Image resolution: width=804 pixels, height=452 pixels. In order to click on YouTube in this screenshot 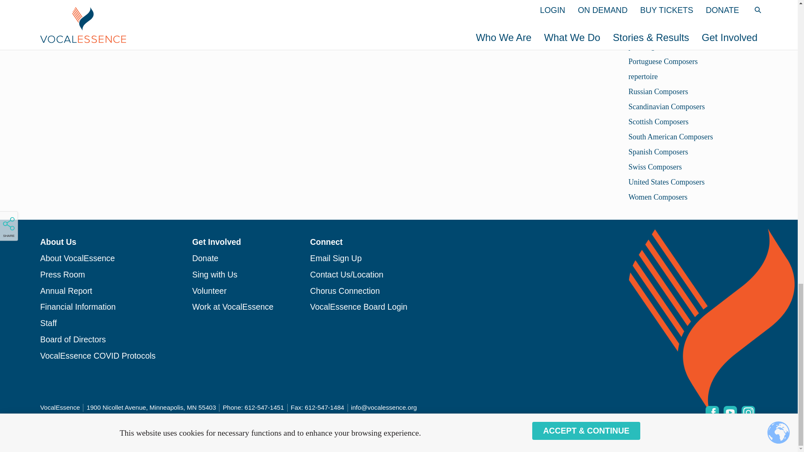, I will do `click(730, 413)`.